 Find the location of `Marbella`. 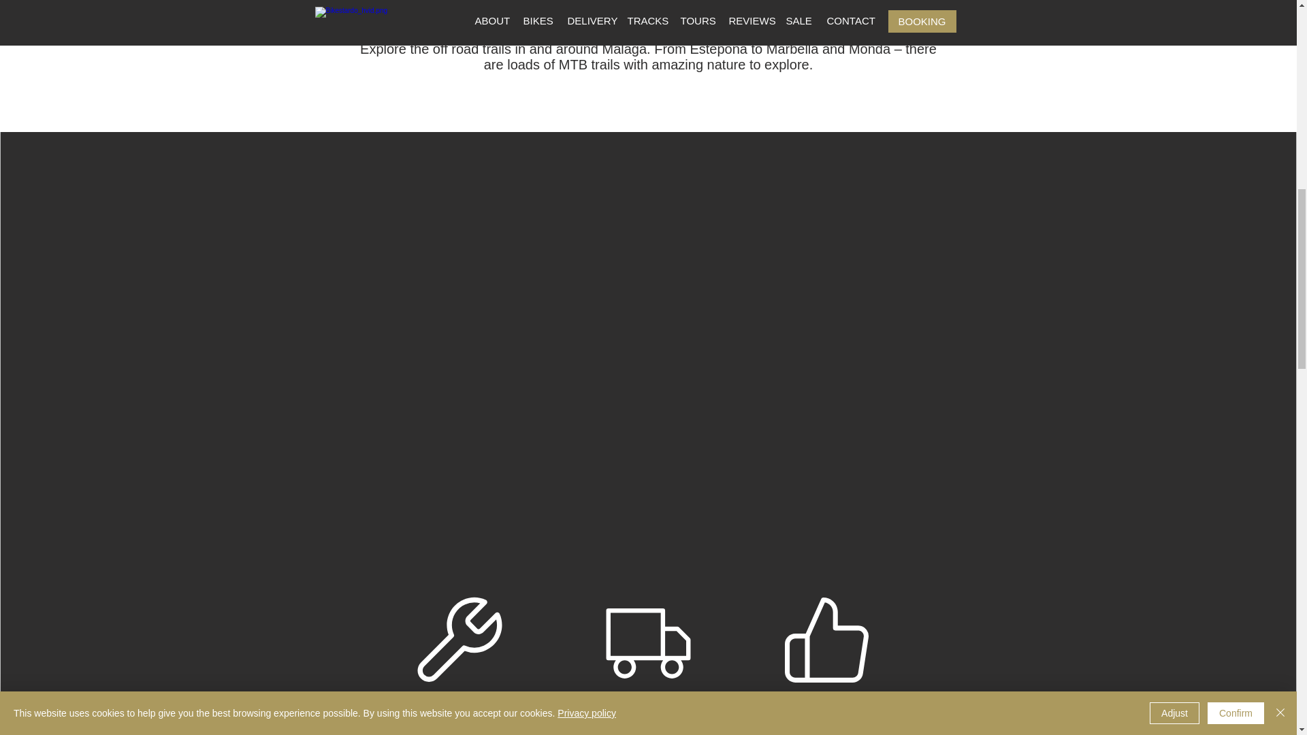

Marbella is located at coordinates (792, 49).